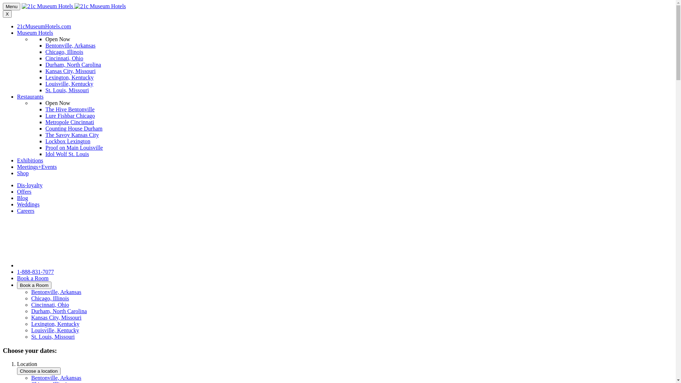  What do you see at coordinates (74, 128) in the screenshot?
I see `Counting House Durham` at bounding box center [74, 128].